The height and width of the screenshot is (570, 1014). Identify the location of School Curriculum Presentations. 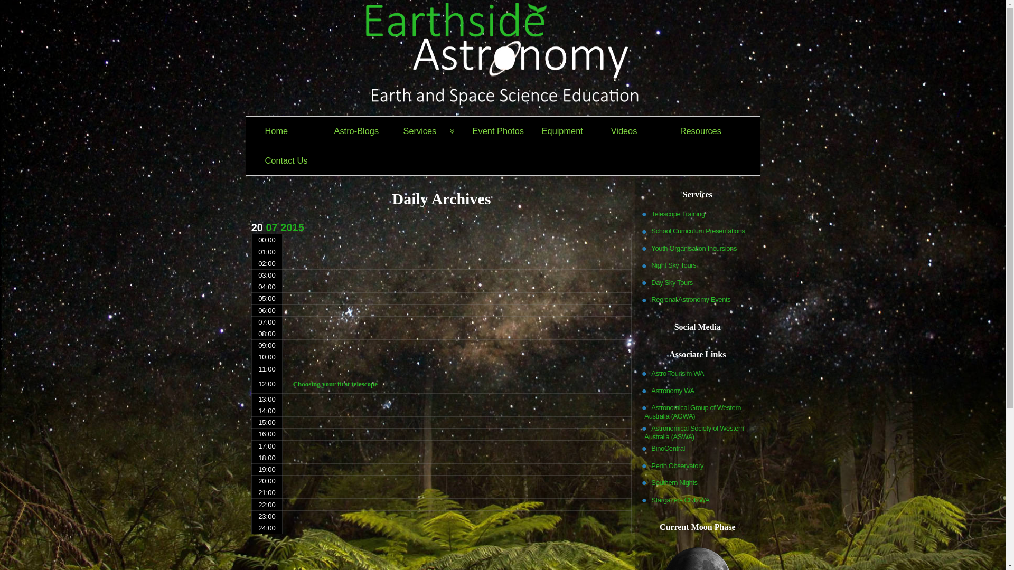
(698, 231).